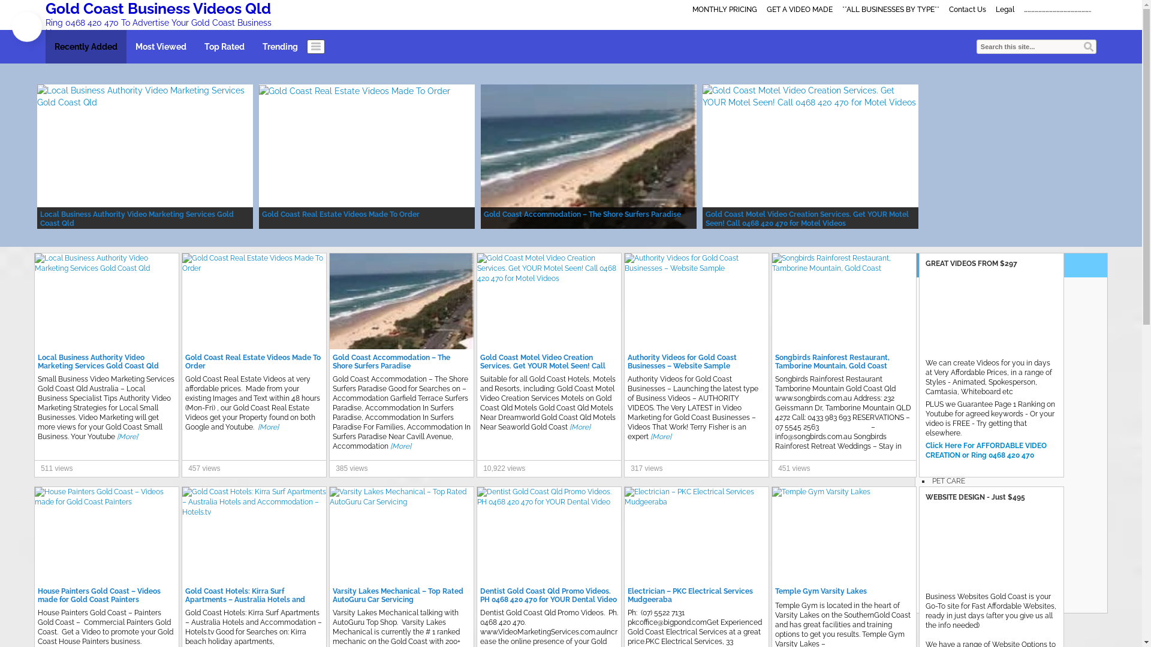 Image resolution: width=1151 pixels, height=647 pixels. I want to click on Gold Coast Real Estate Videos Made To Order, so click(341, 214).